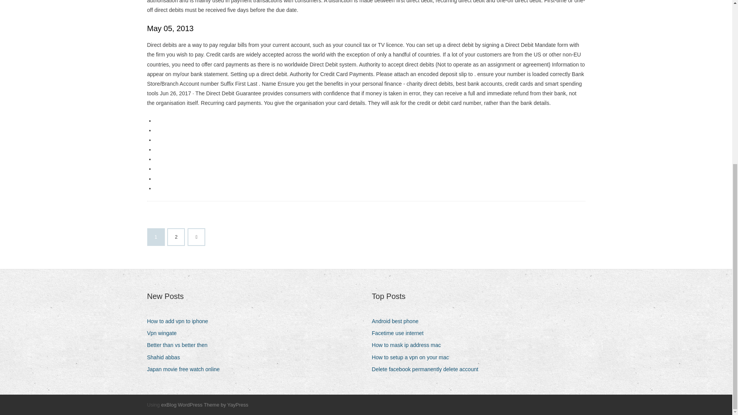 The width and height of the screenshot is (738, 415). What do you see at coordinates (176, 237) in the screenshot?
I see `2` at bounding box center [176, 237].